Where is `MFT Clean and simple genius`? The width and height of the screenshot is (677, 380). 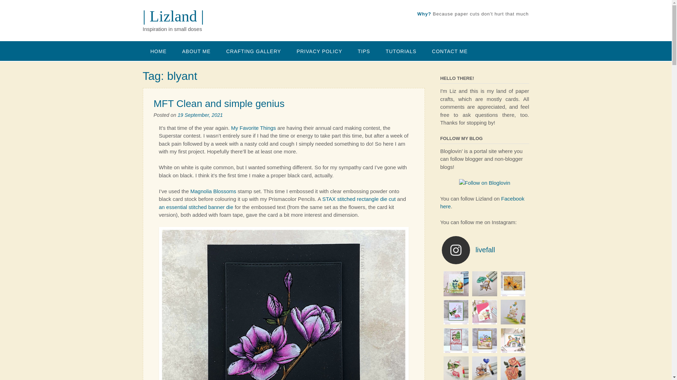 MFT Clean and simple genius is located at coordinates (219, 103).